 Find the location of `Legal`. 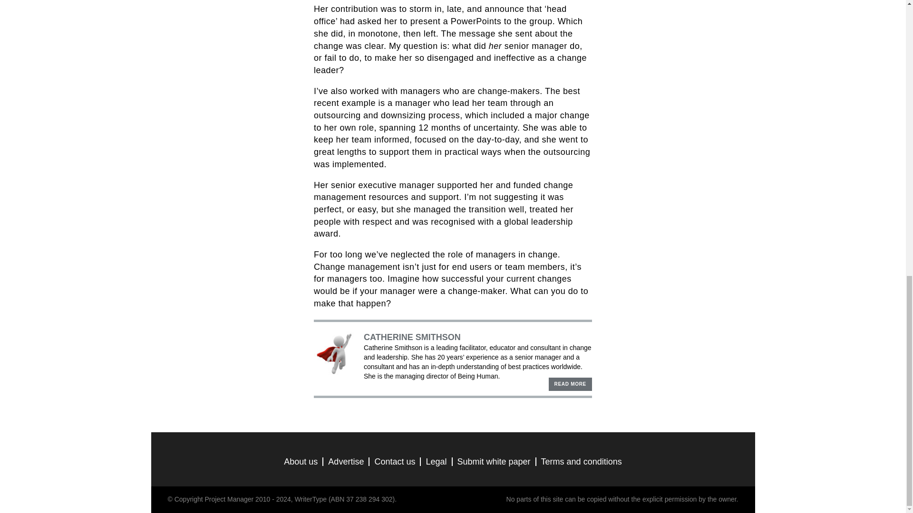

Legal is located at coordinates (436, 462).